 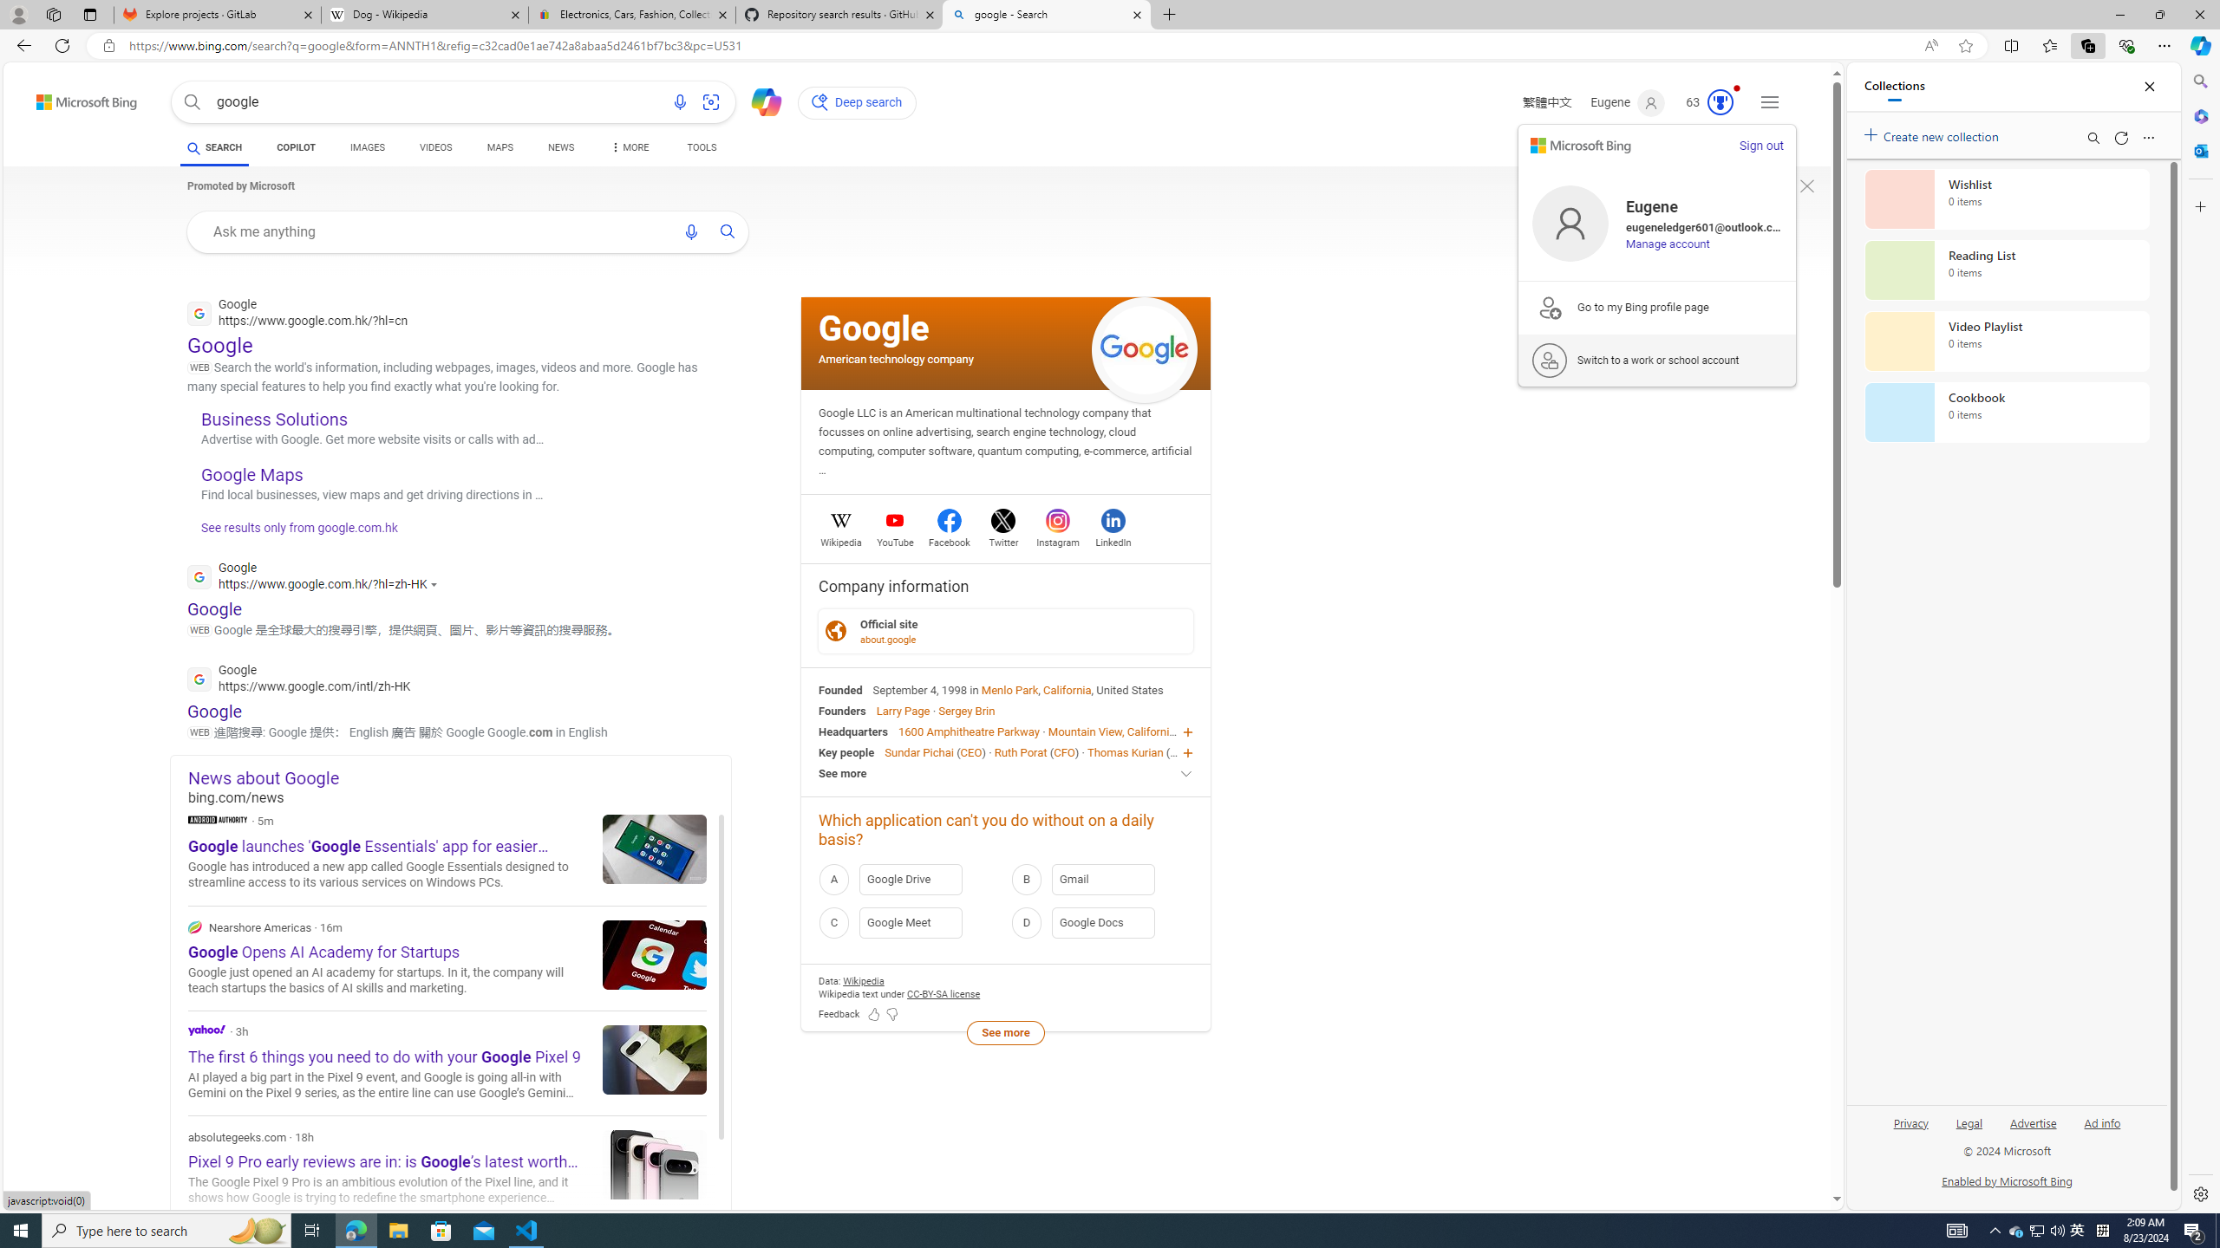 I want to click on Profile Picture, so click(x=1570, y=224).